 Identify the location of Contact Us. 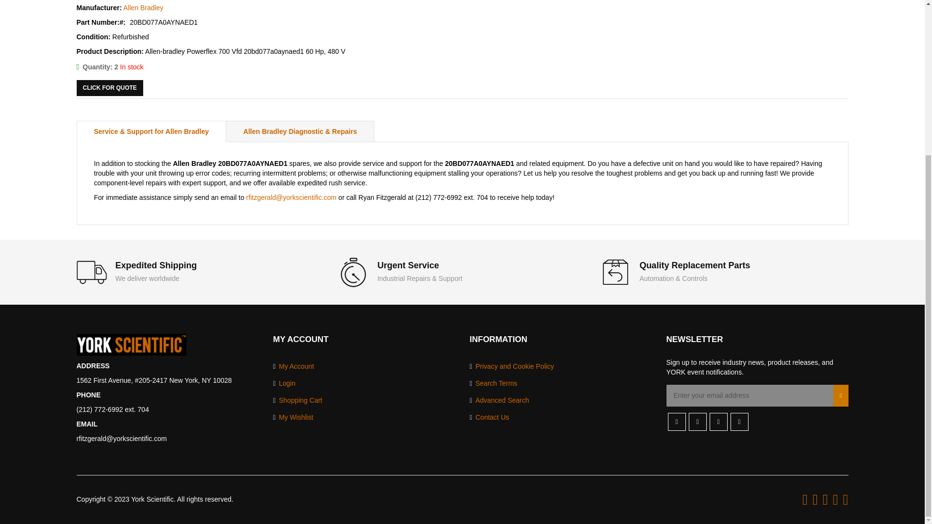
(489, 417).